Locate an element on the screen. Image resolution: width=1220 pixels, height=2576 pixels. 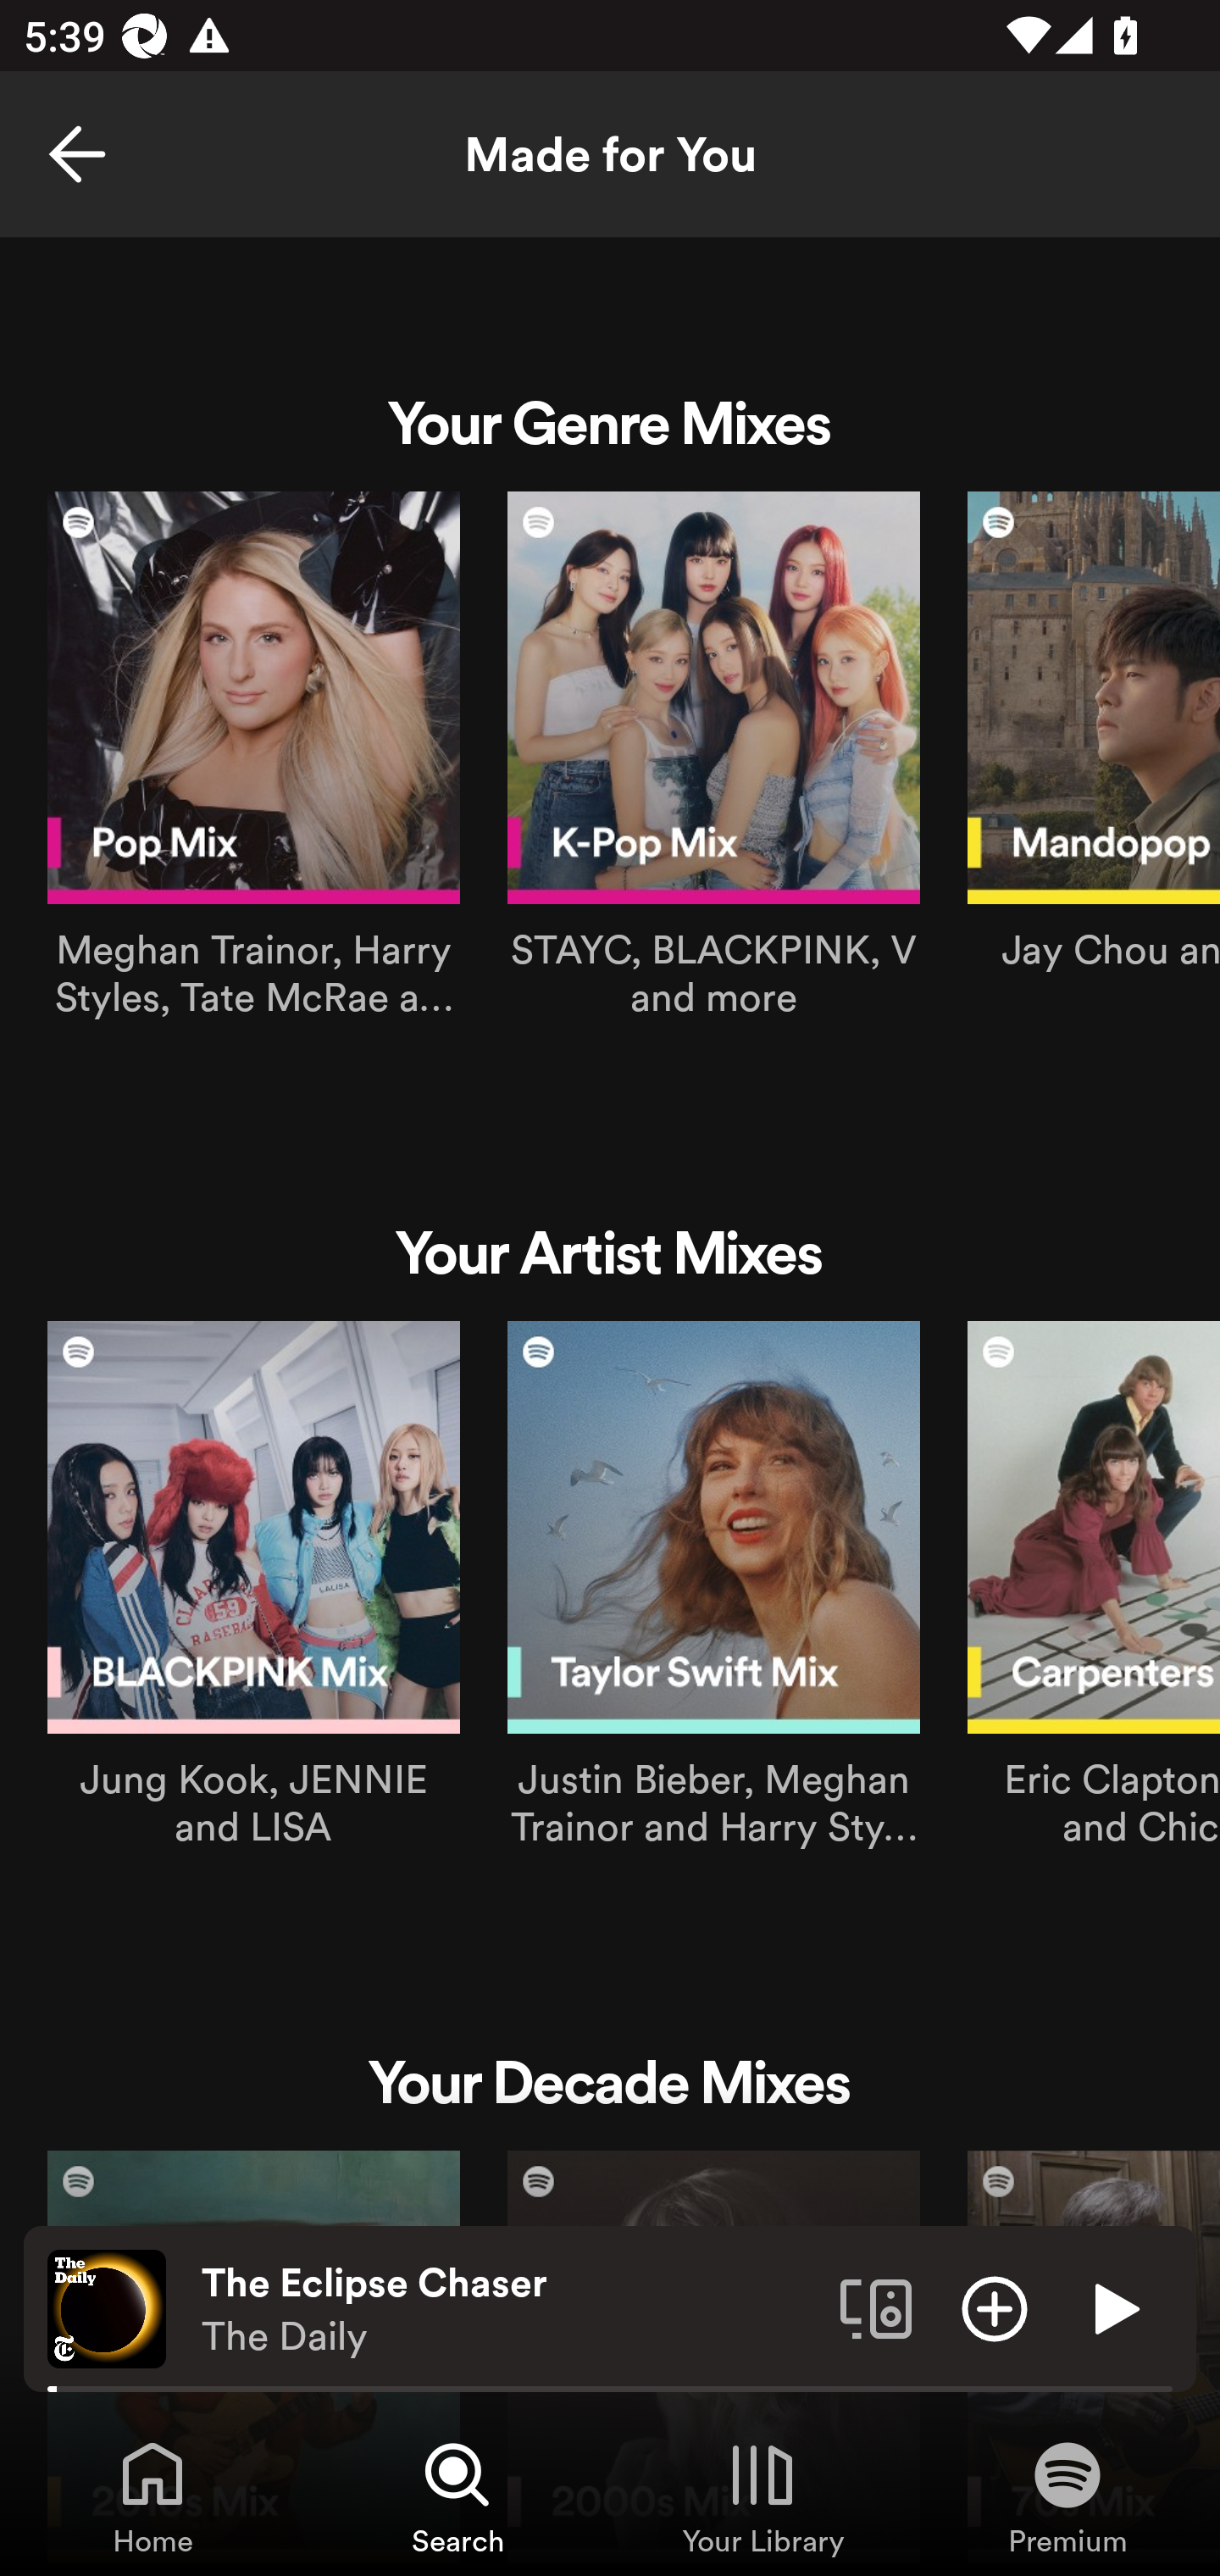
Add item is located at coordinates (995, 2307).